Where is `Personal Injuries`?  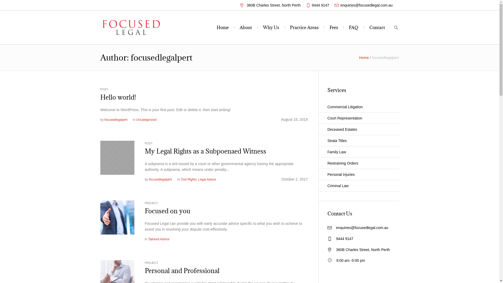
Personal Injuries is located at coordinates (359, 175).